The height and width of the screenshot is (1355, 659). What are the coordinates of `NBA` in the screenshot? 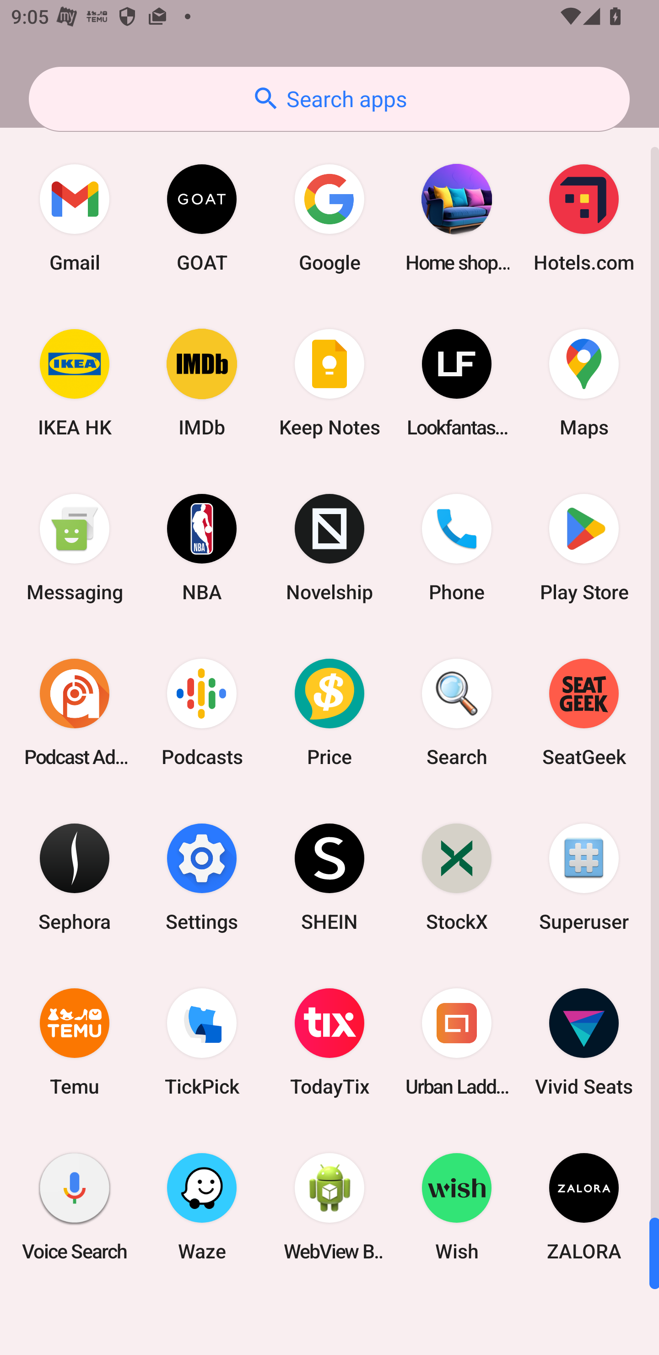 It's located at (202, 547).